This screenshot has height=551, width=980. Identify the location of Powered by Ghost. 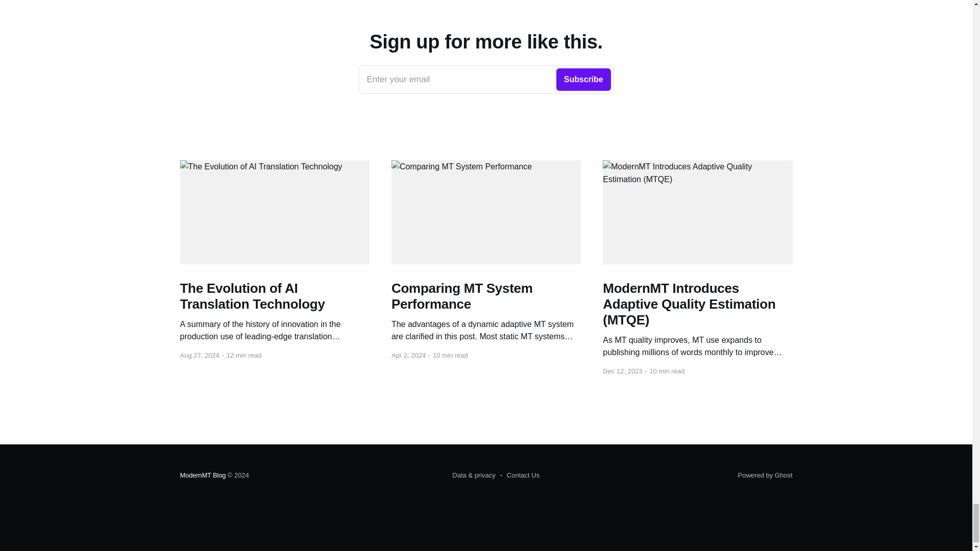
(765, 475).